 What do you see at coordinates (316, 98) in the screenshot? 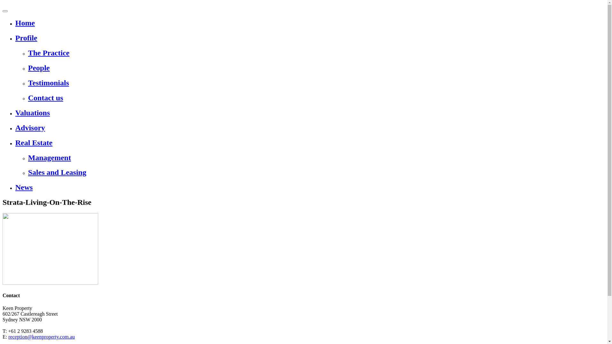
I see `Contact us` at bounding box center [316, 98].